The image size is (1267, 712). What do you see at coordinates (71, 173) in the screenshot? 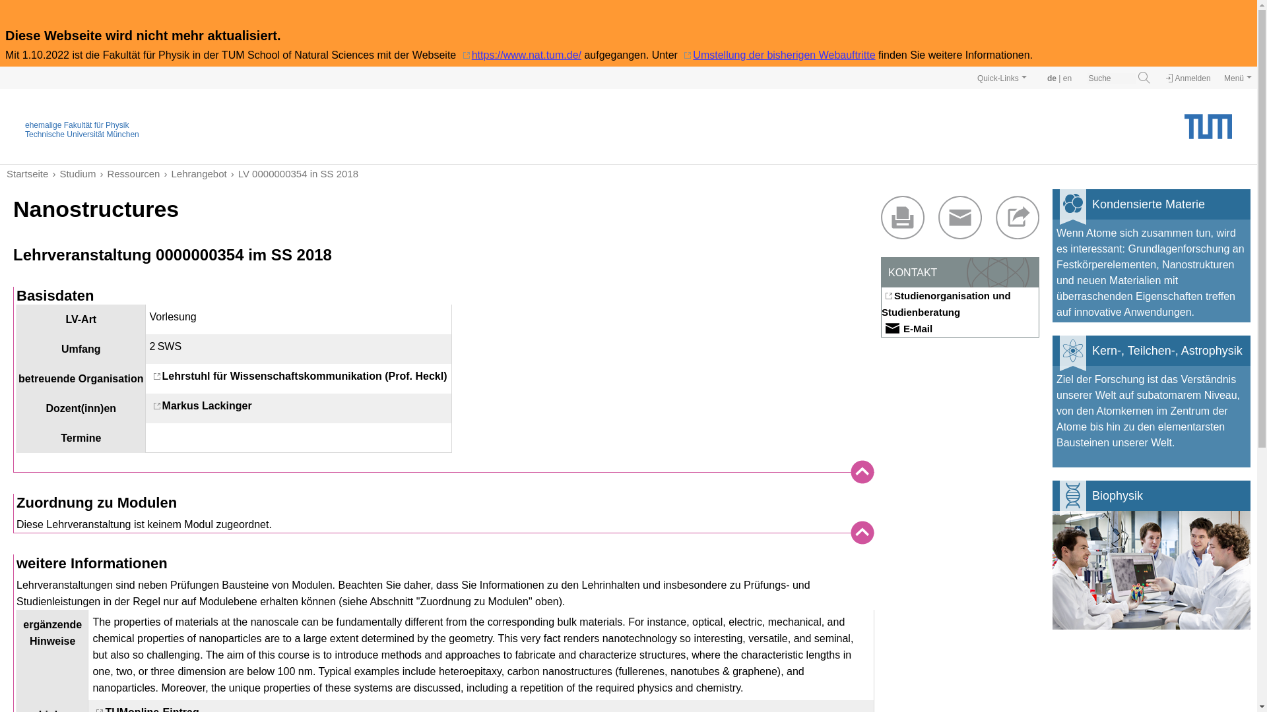
I see `Studium` at bounding box center [71, 173].